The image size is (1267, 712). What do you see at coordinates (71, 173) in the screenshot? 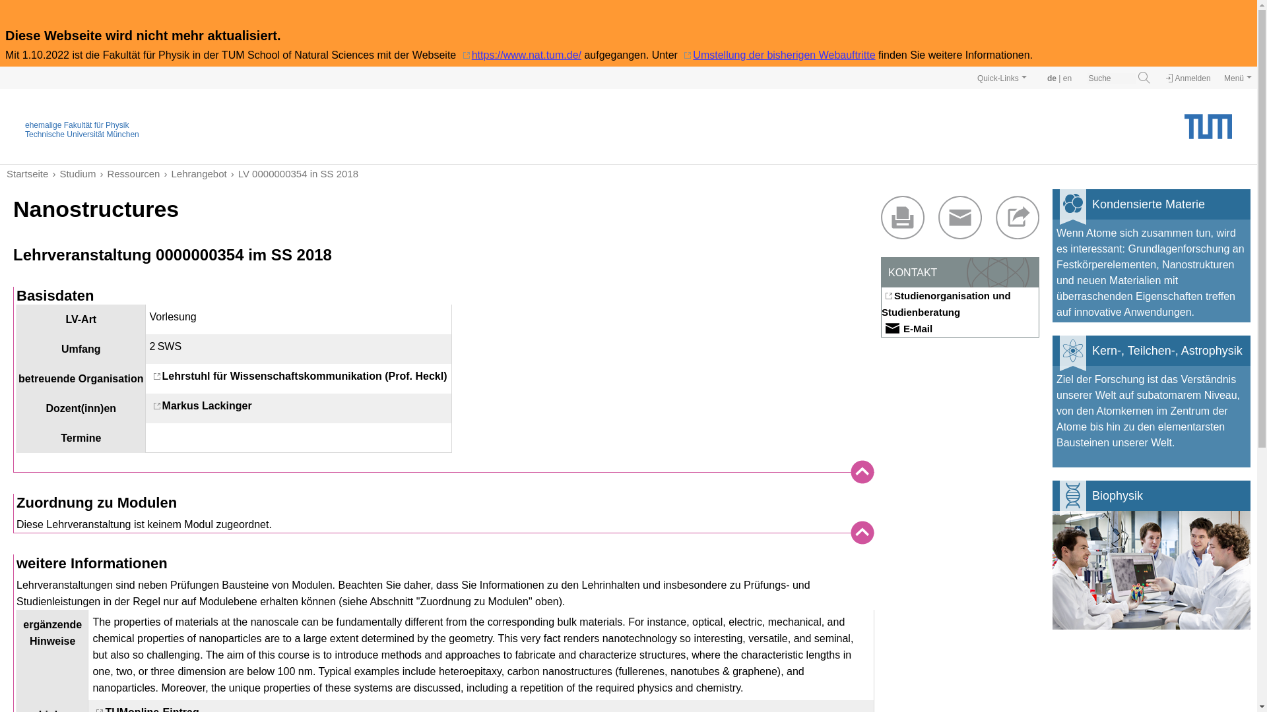
I see `Studium` at bounding box center [71, 173].